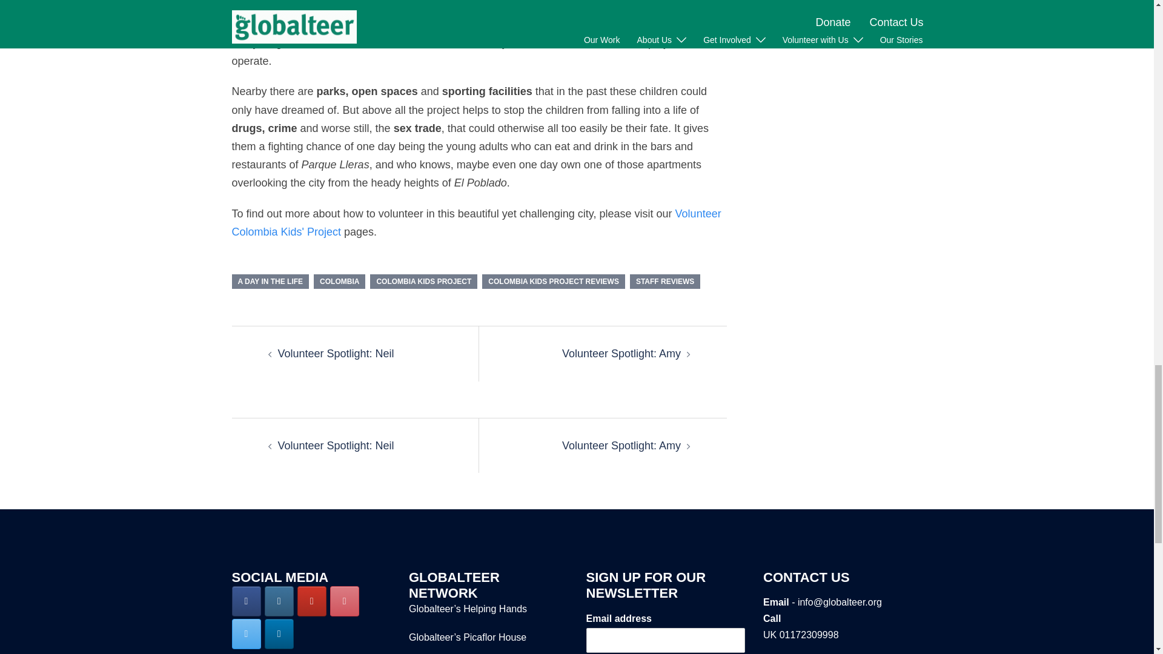  What do you see at coordinates (279, 601) in the screenshot?
I see ` on Instagram` at bounding box center [279, 601].